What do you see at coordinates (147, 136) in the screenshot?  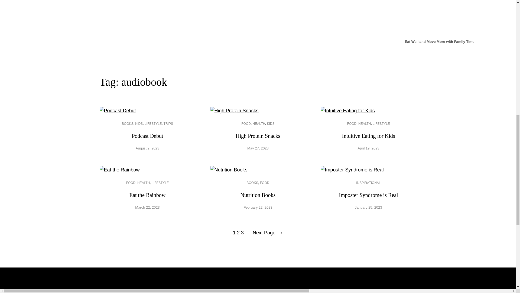 I see `Podcast Debut` at bounding box center [147, 136].